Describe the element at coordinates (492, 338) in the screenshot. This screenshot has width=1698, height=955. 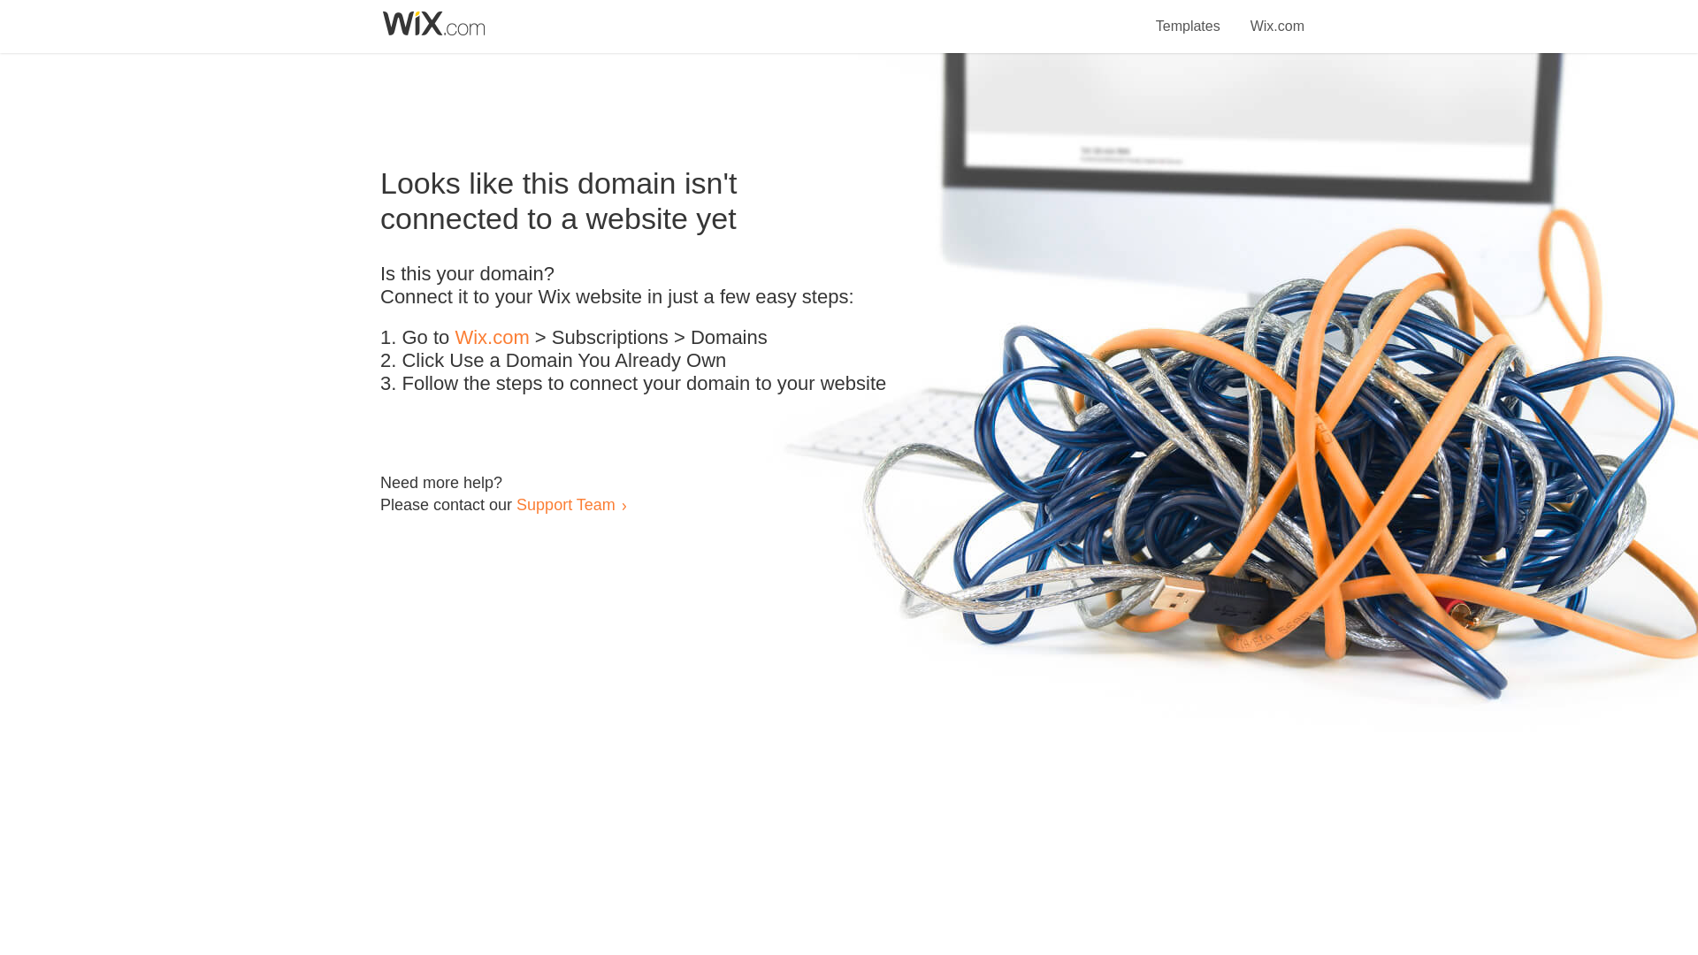
I see `Wix.com` at that location.